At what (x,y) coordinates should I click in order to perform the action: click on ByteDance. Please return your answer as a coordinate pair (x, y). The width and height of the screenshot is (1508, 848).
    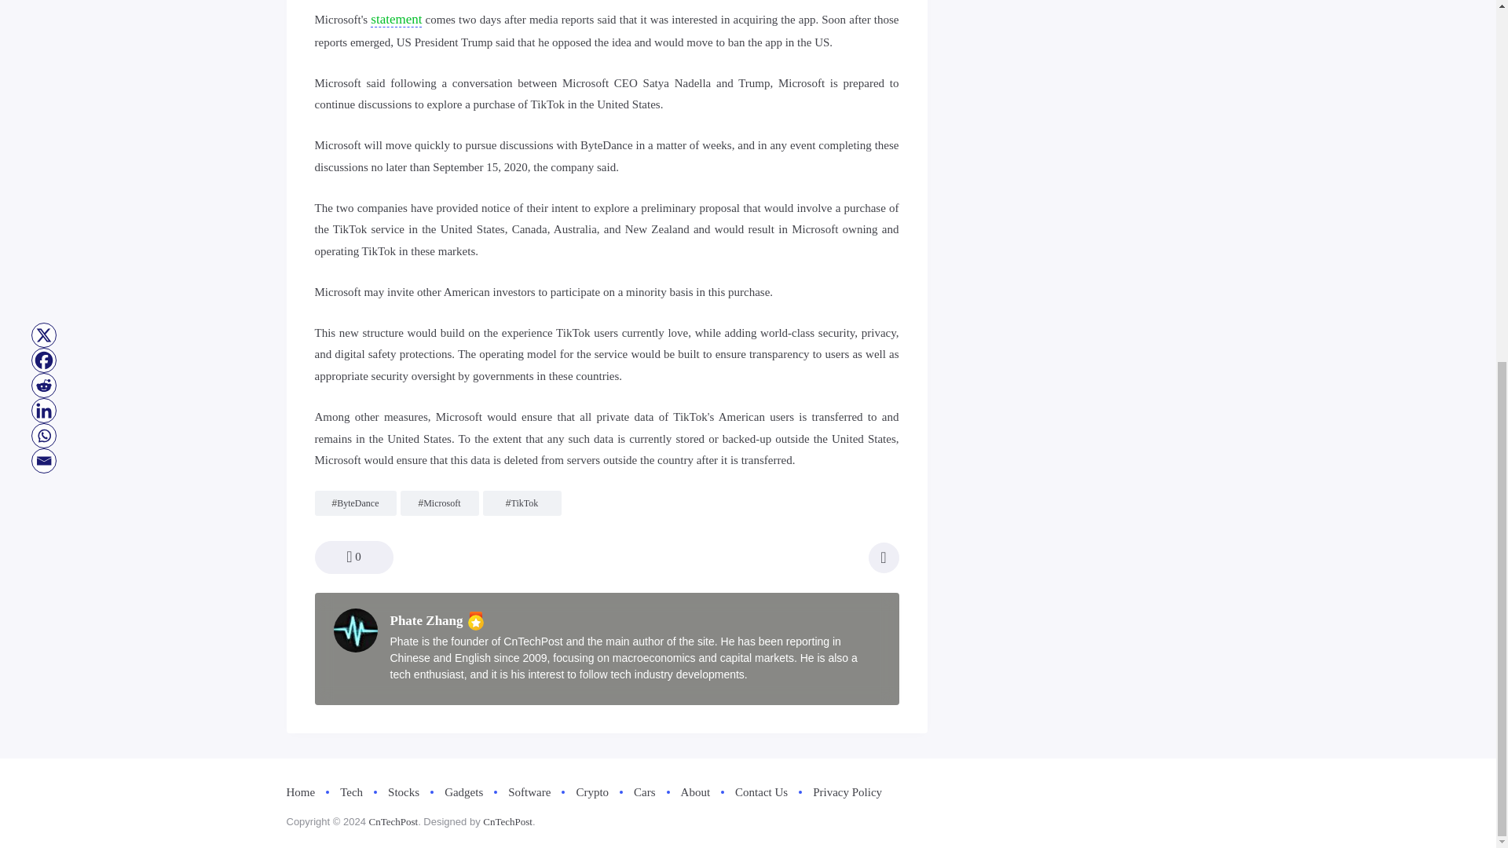
    Looking at the image, I should click on (357, 503).